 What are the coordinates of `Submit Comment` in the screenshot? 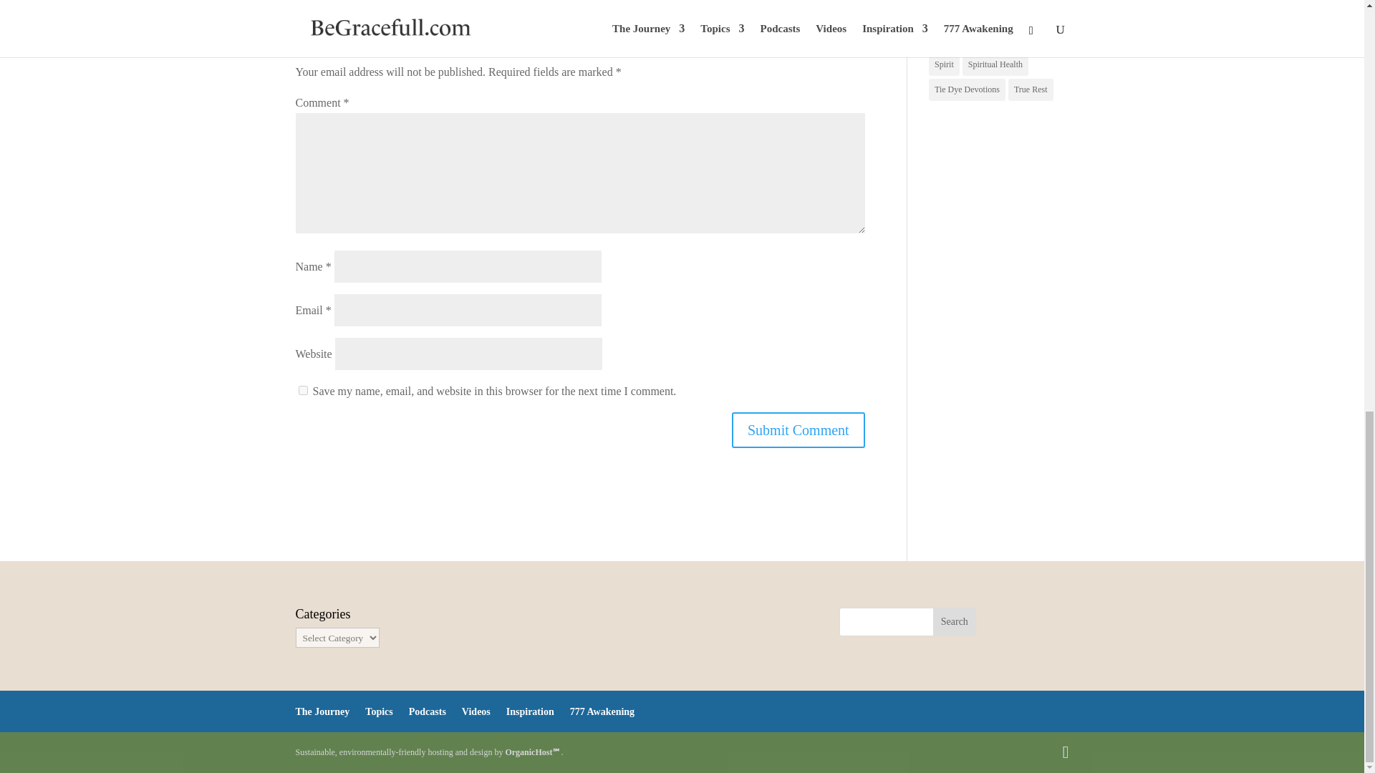 It's located at (798, 429).